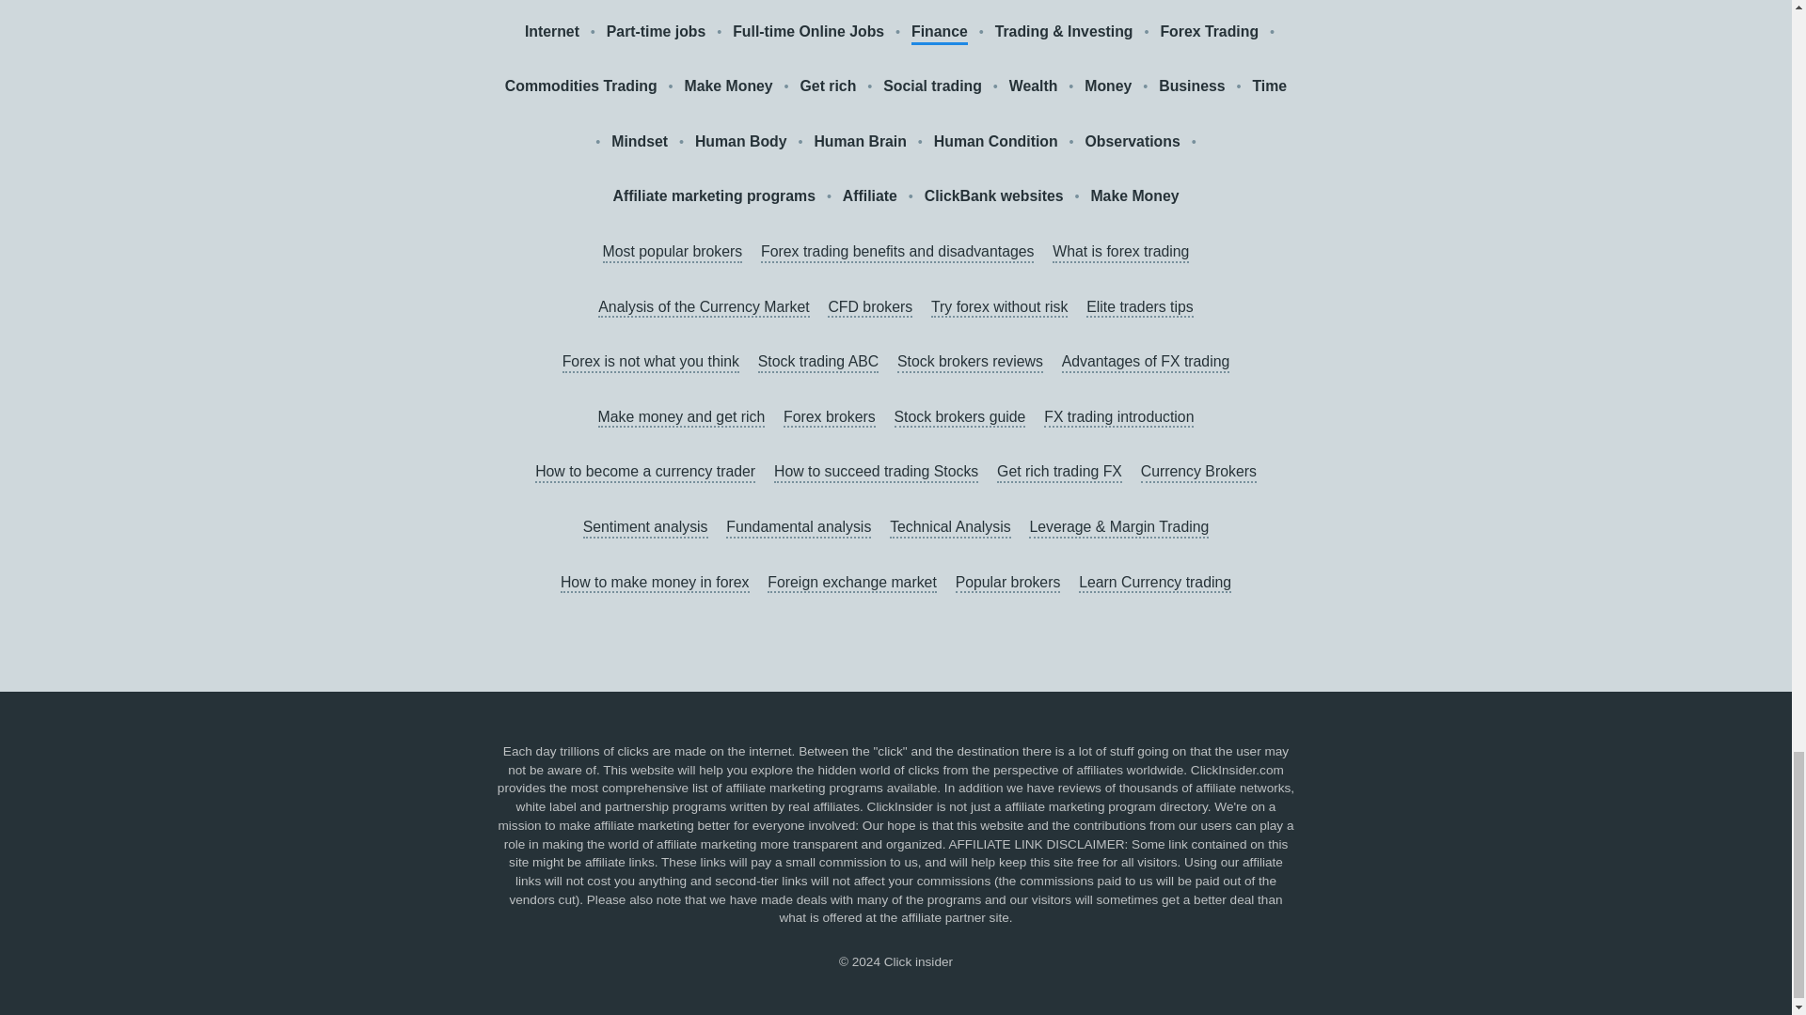  I want to click on Business, so click(1191, 86).